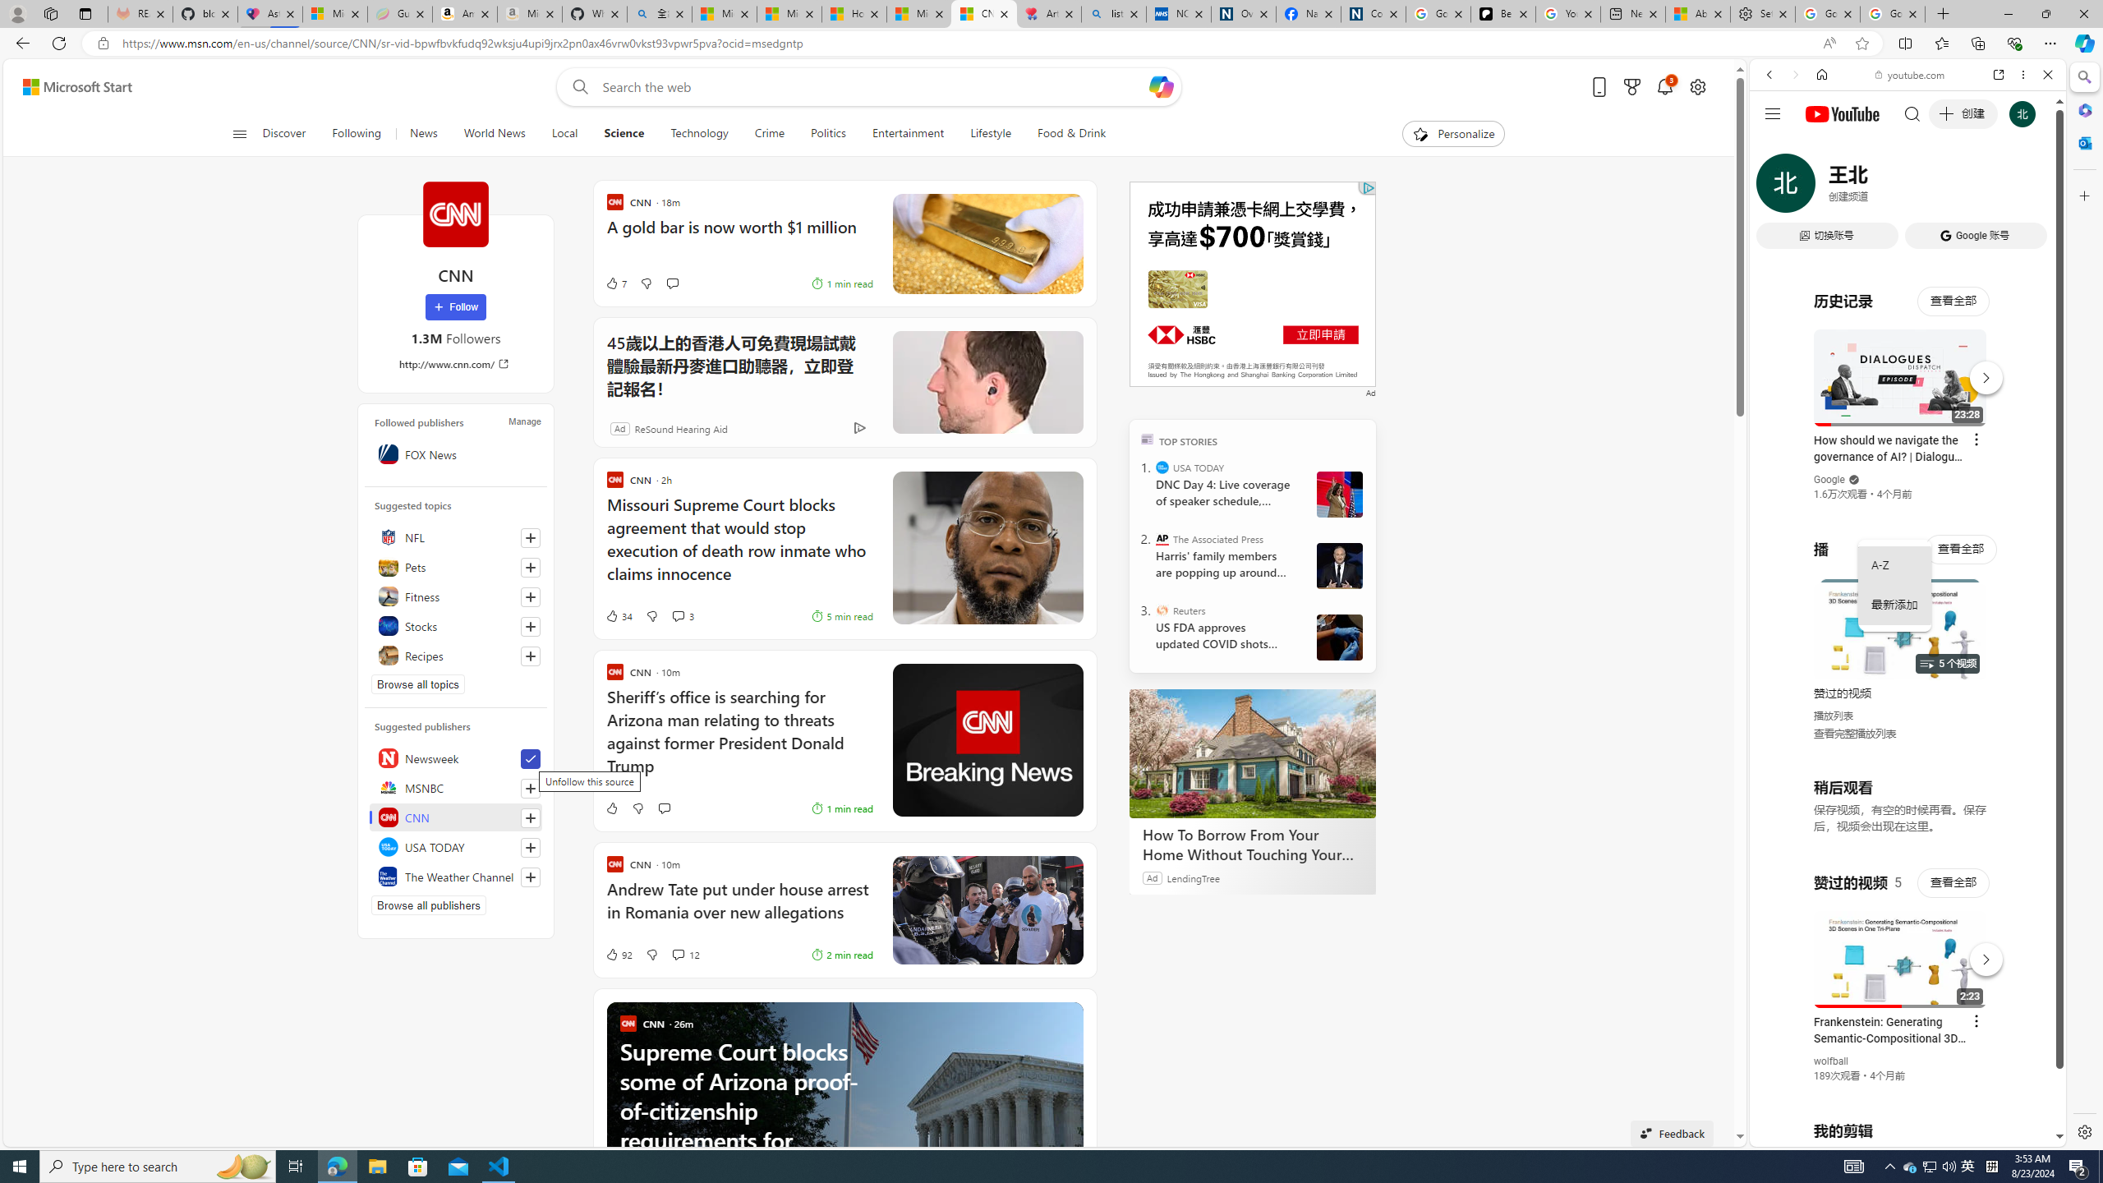  What do you see at coordinates (990, 134) in the screenshot?
I see `Lifestyle` at bounding box center [990, 134].